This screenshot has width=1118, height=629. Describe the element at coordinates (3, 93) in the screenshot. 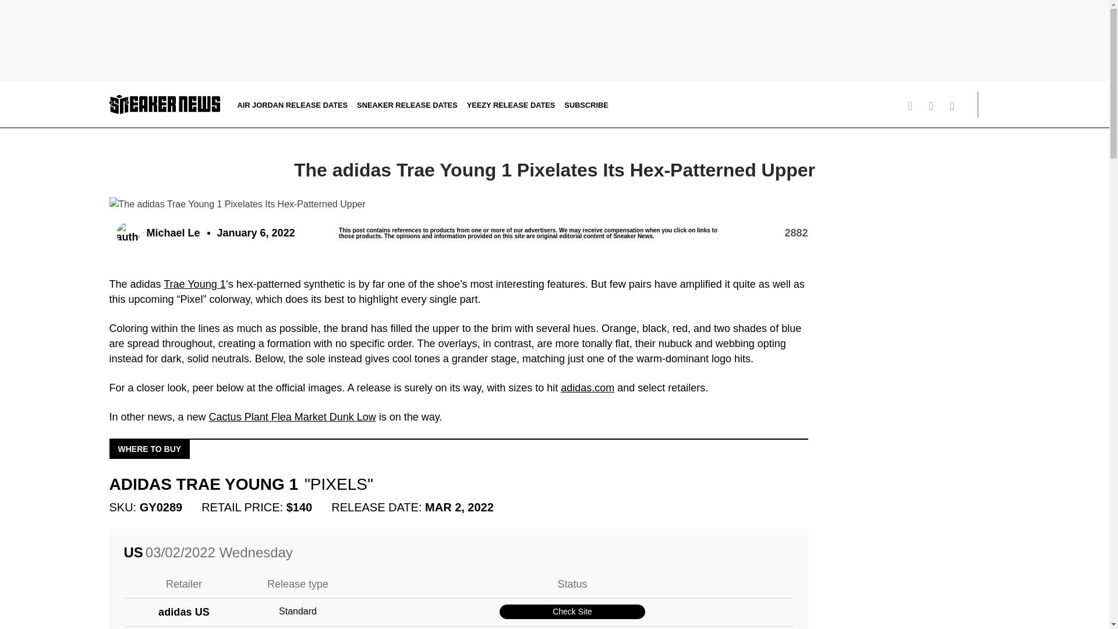

I see `Skip to main content` at that location.